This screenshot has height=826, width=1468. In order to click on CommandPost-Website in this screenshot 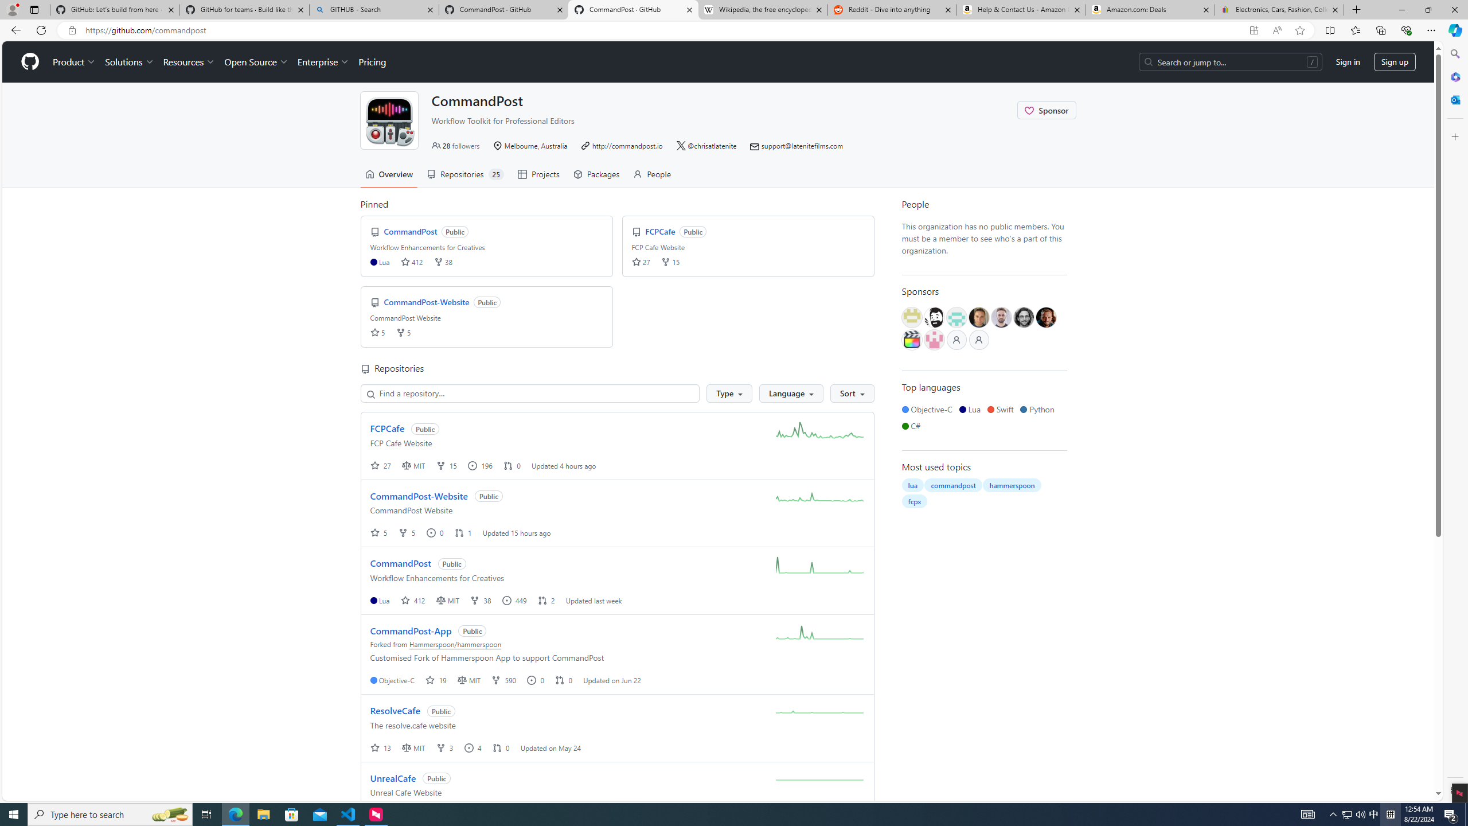, I will do `click(419, 496)`.